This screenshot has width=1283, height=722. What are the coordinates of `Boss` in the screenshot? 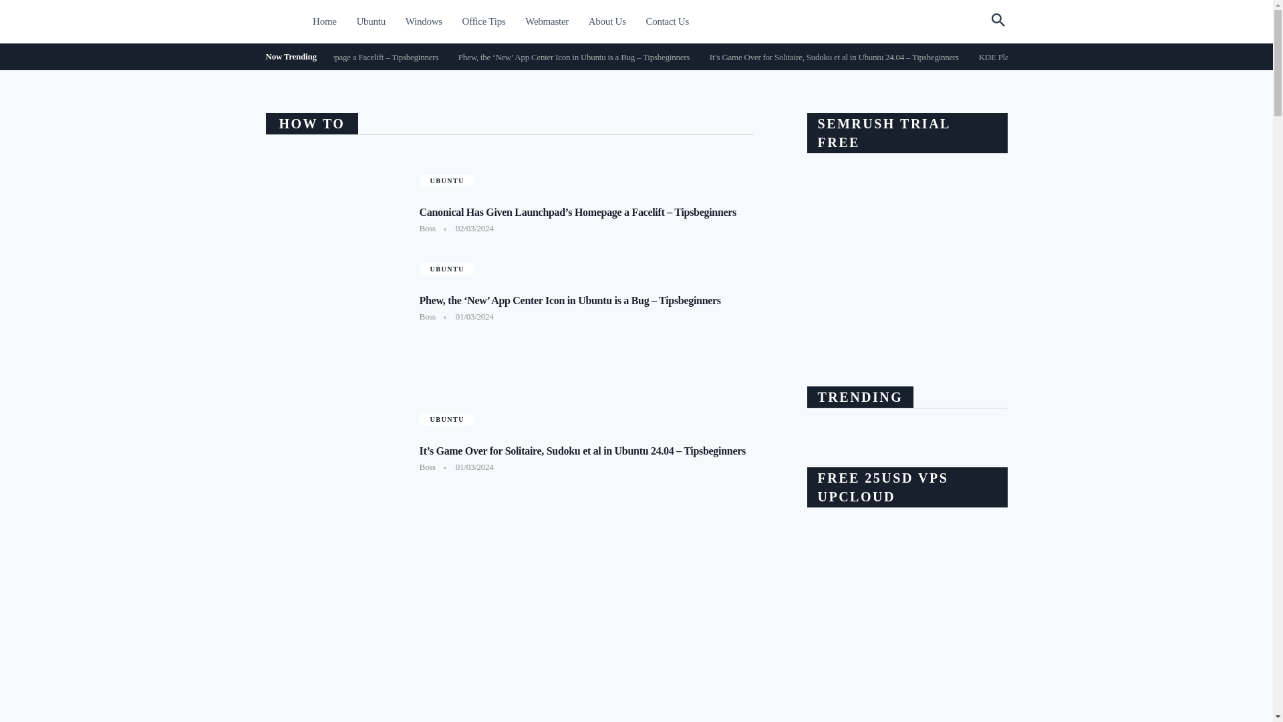 It's located at (428, 467).